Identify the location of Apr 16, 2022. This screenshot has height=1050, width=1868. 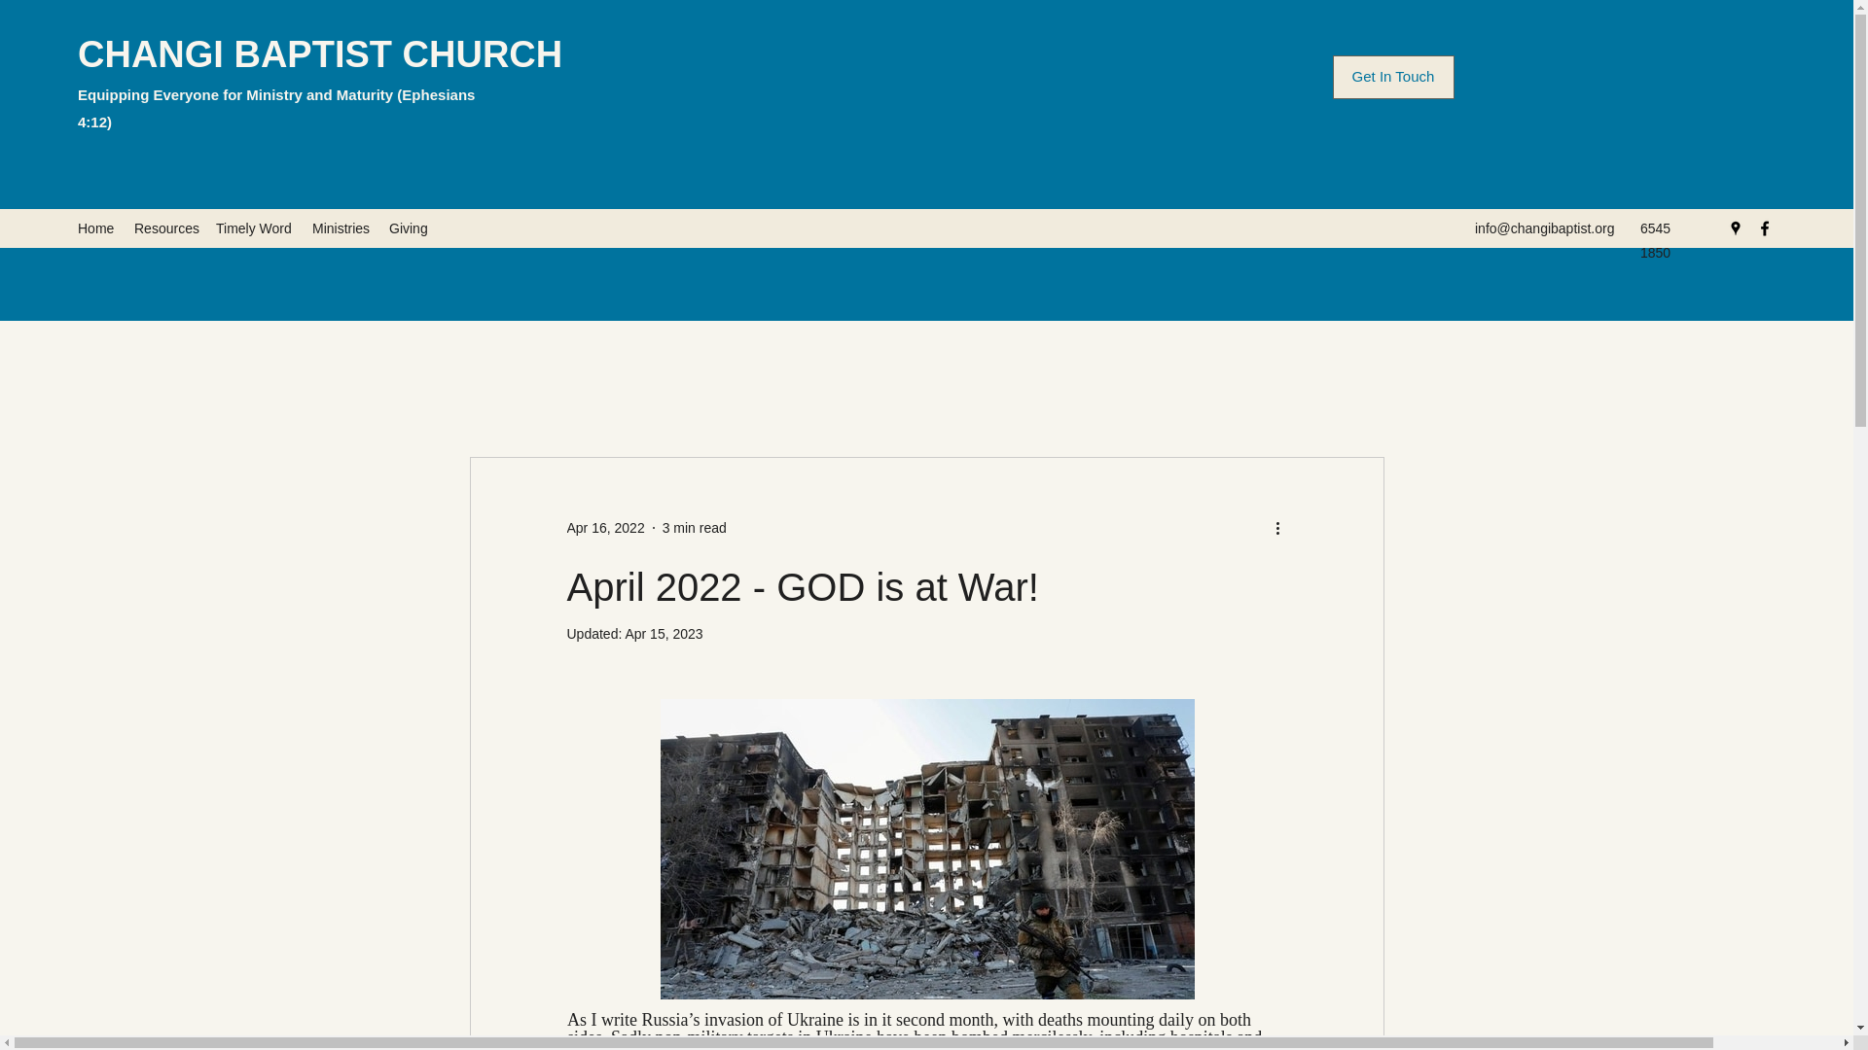
(605, 527).